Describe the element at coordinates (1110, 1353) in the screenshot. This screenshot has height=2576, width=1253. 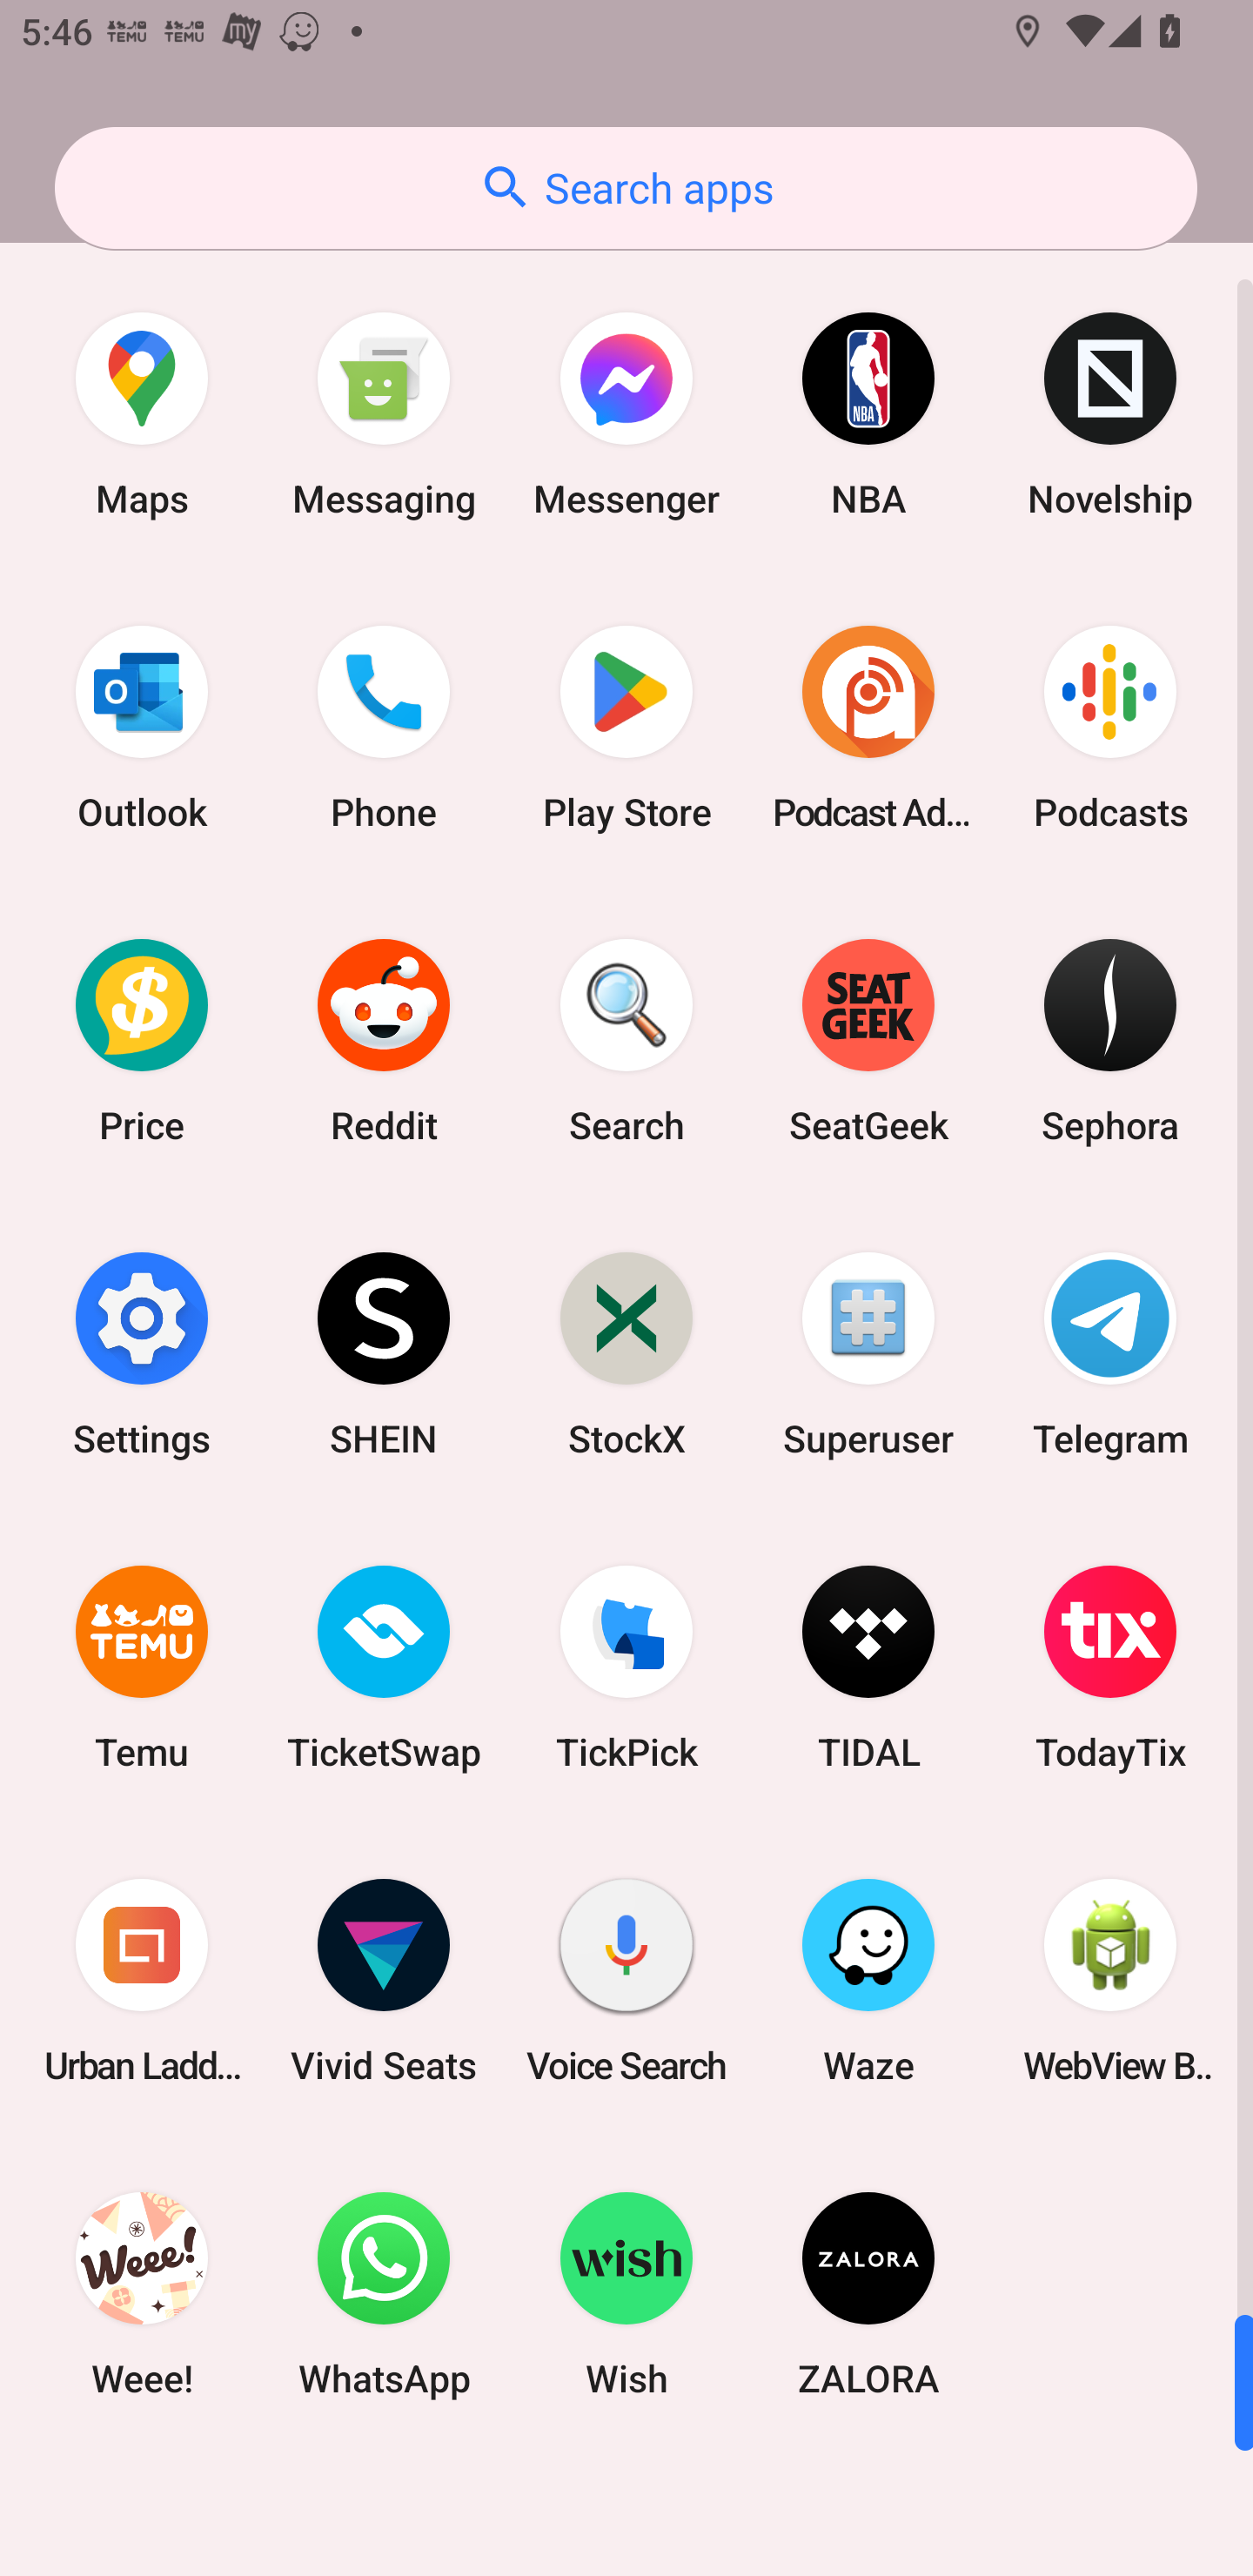
I see `Telegram` at that location.